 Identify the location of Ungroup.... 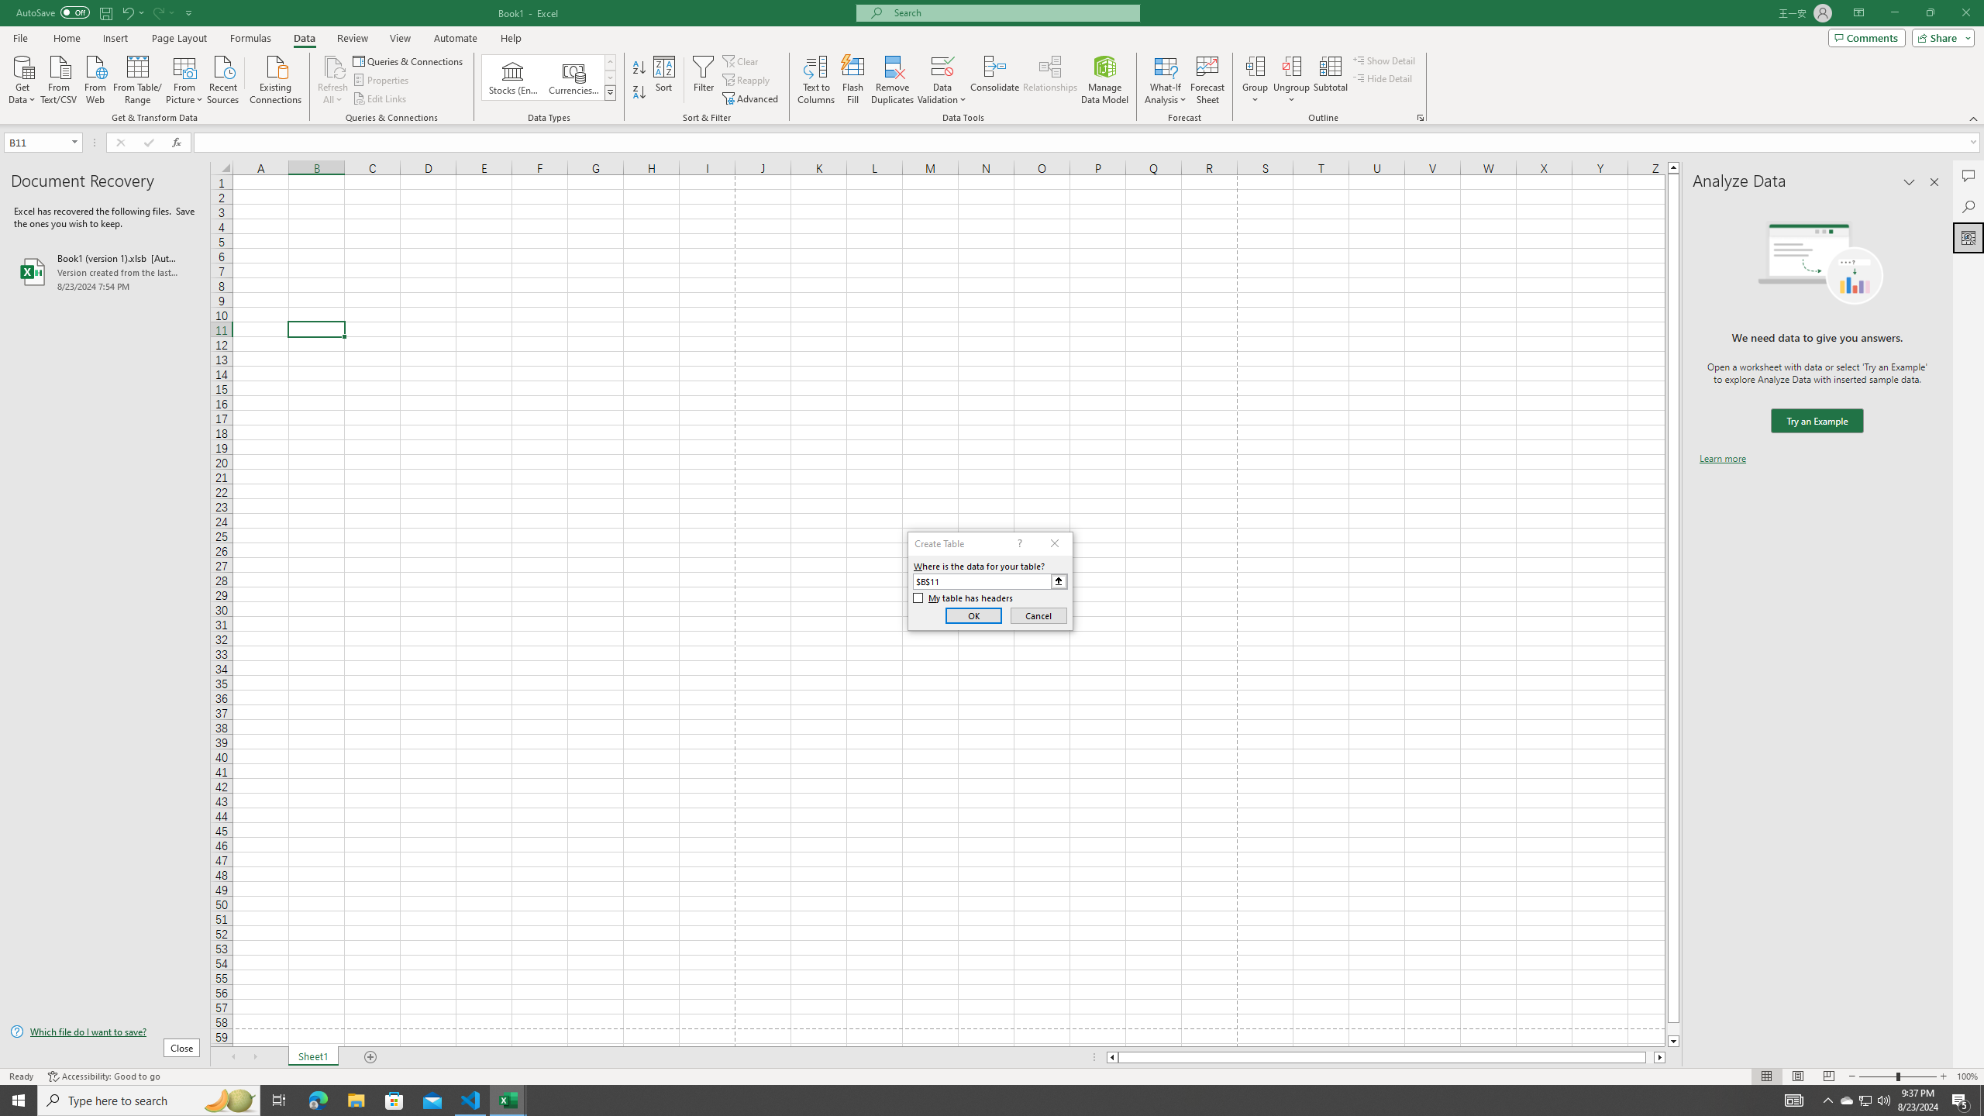
(1291, 80).